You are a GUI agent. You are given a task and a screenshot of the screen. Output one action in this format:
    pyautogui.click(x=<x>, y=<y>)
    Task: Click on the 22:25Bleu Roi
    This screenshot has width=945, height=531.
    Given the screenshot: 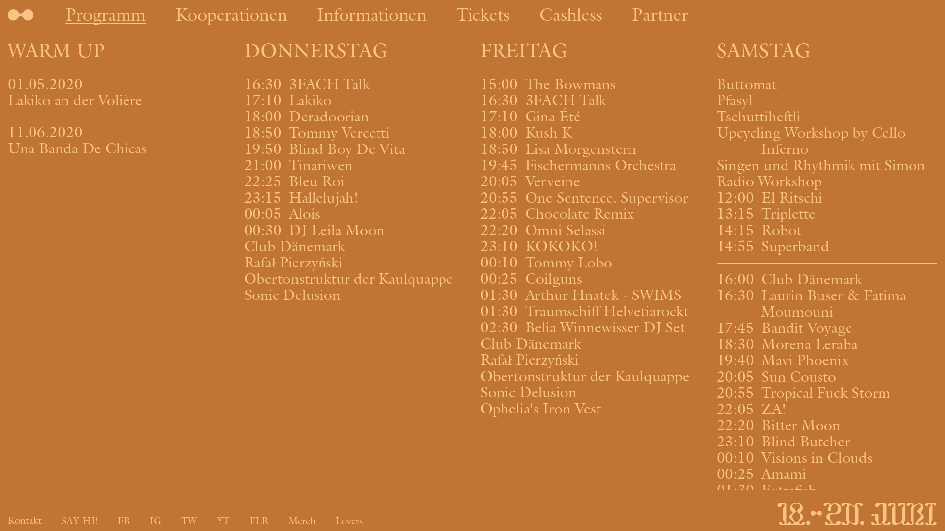 What is the action you would take?
    pyautogui.click(x=354, y=181)
    